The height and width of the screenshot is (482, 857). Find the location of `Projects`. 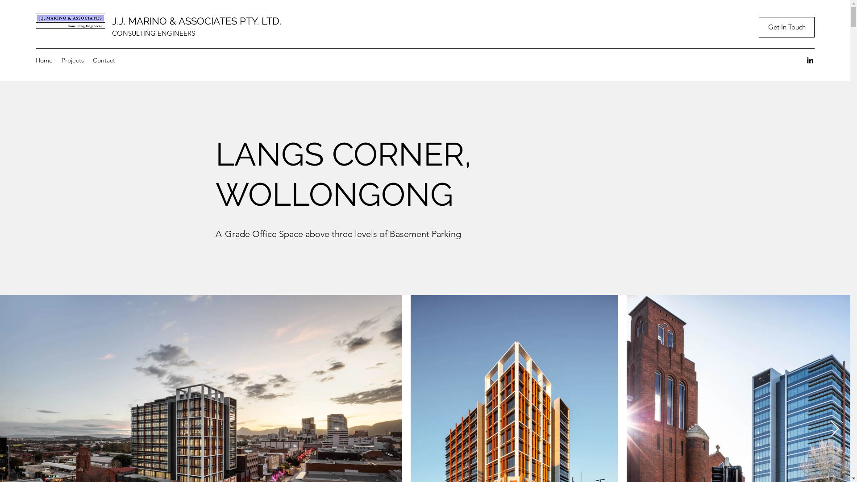

Projects is located at coordinates (73, 61).